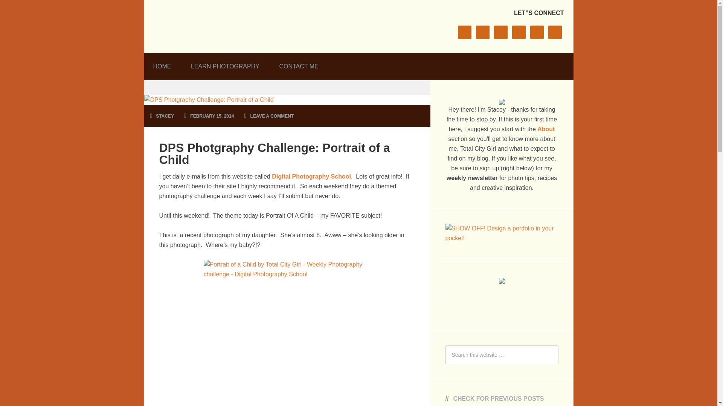  Describe the element at coordinates (225, 64) in the screenshot. I see `LEARN PHOTOGRAPHY` at that location.